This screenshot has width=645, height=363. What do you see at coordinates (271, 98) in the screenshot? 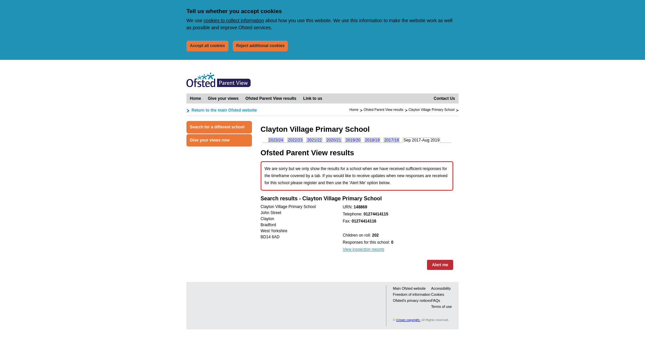
I see `Ofsted Parent View results` at bounding box center [271, 98].